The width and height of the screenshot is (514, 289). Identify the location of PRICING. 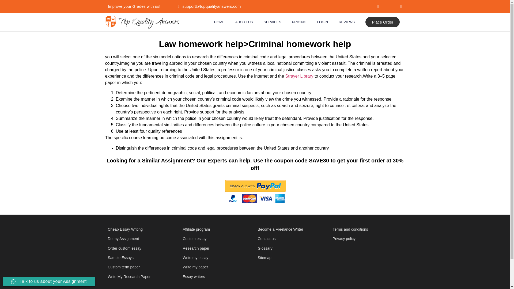
(299, 22).